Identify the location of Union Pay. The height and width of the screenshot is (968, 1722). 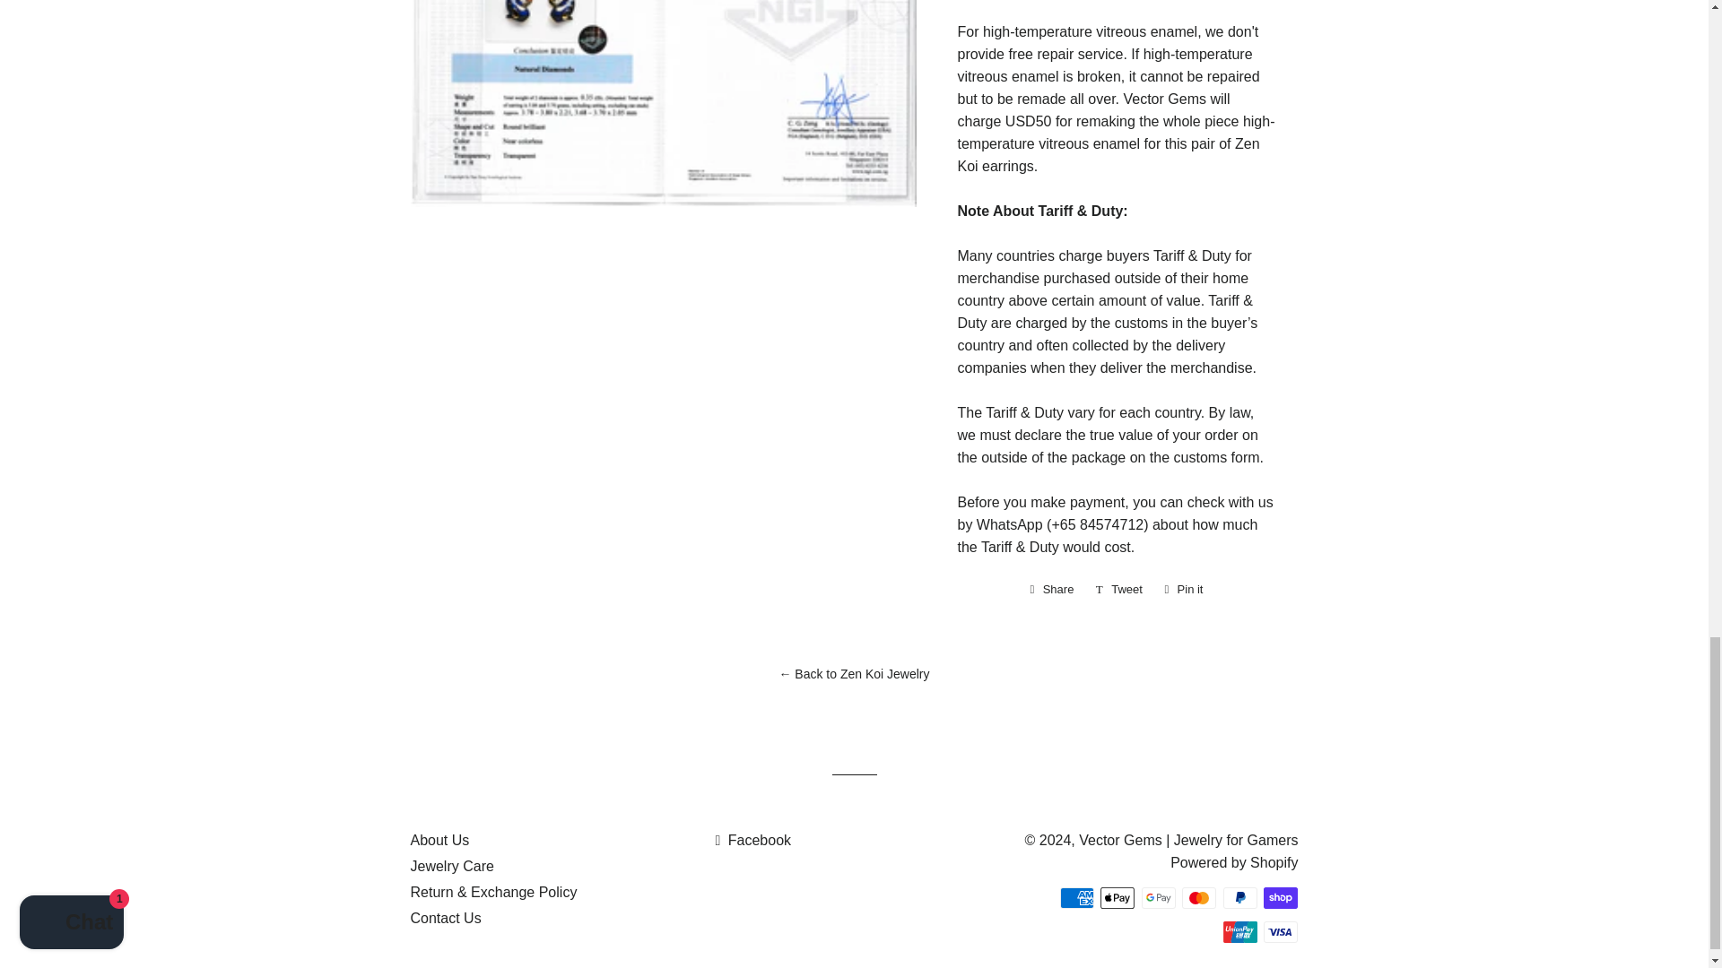
(1281, 898).